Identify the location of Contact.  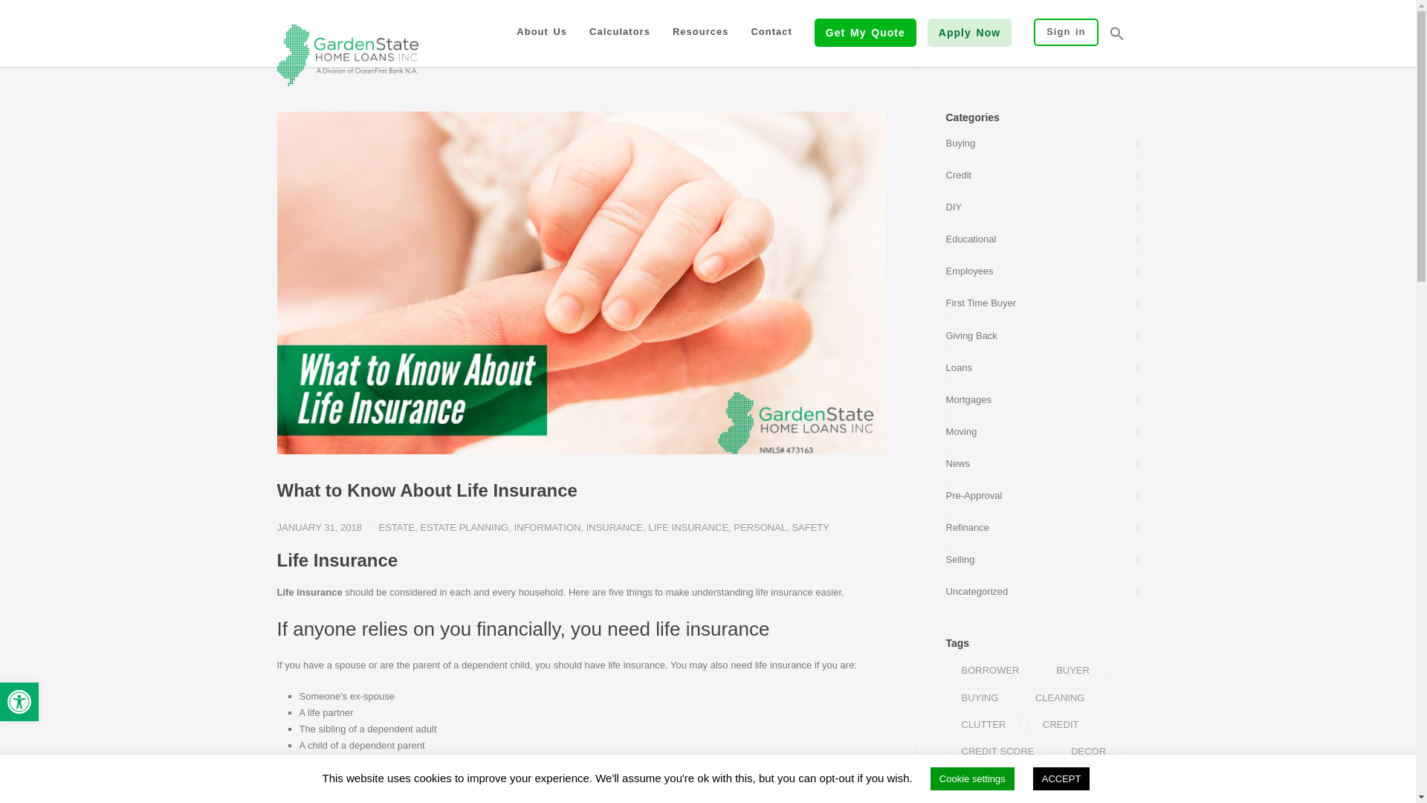
(771, 31).